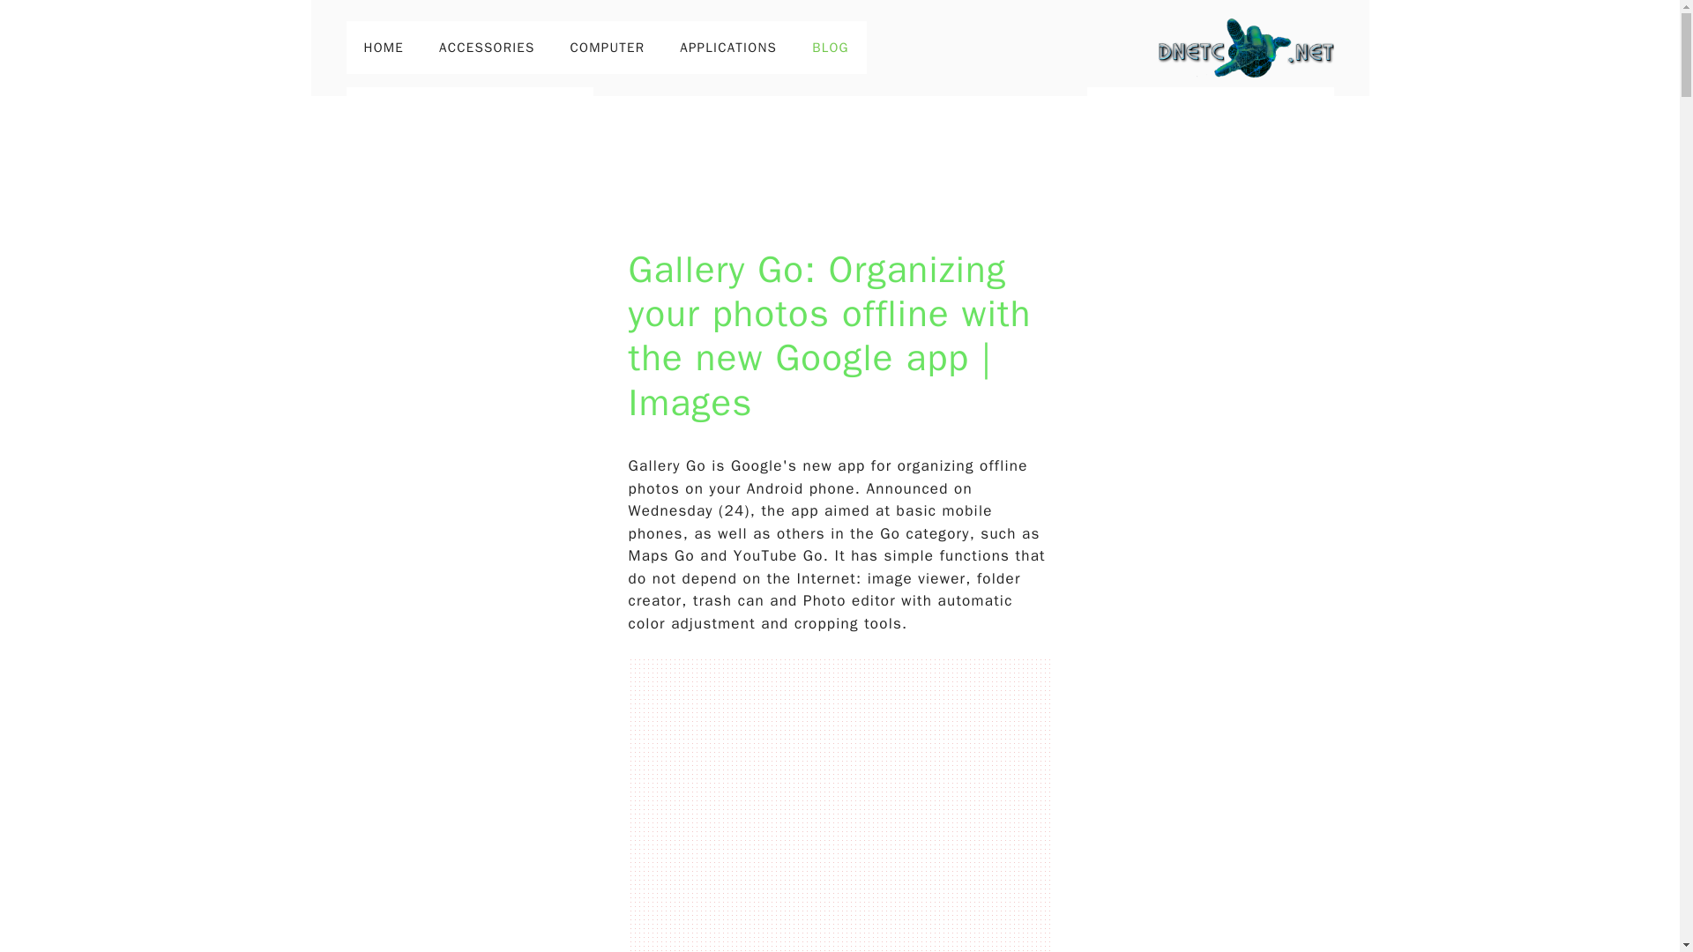  I want to click on COMPUTER, so click(608, 48).